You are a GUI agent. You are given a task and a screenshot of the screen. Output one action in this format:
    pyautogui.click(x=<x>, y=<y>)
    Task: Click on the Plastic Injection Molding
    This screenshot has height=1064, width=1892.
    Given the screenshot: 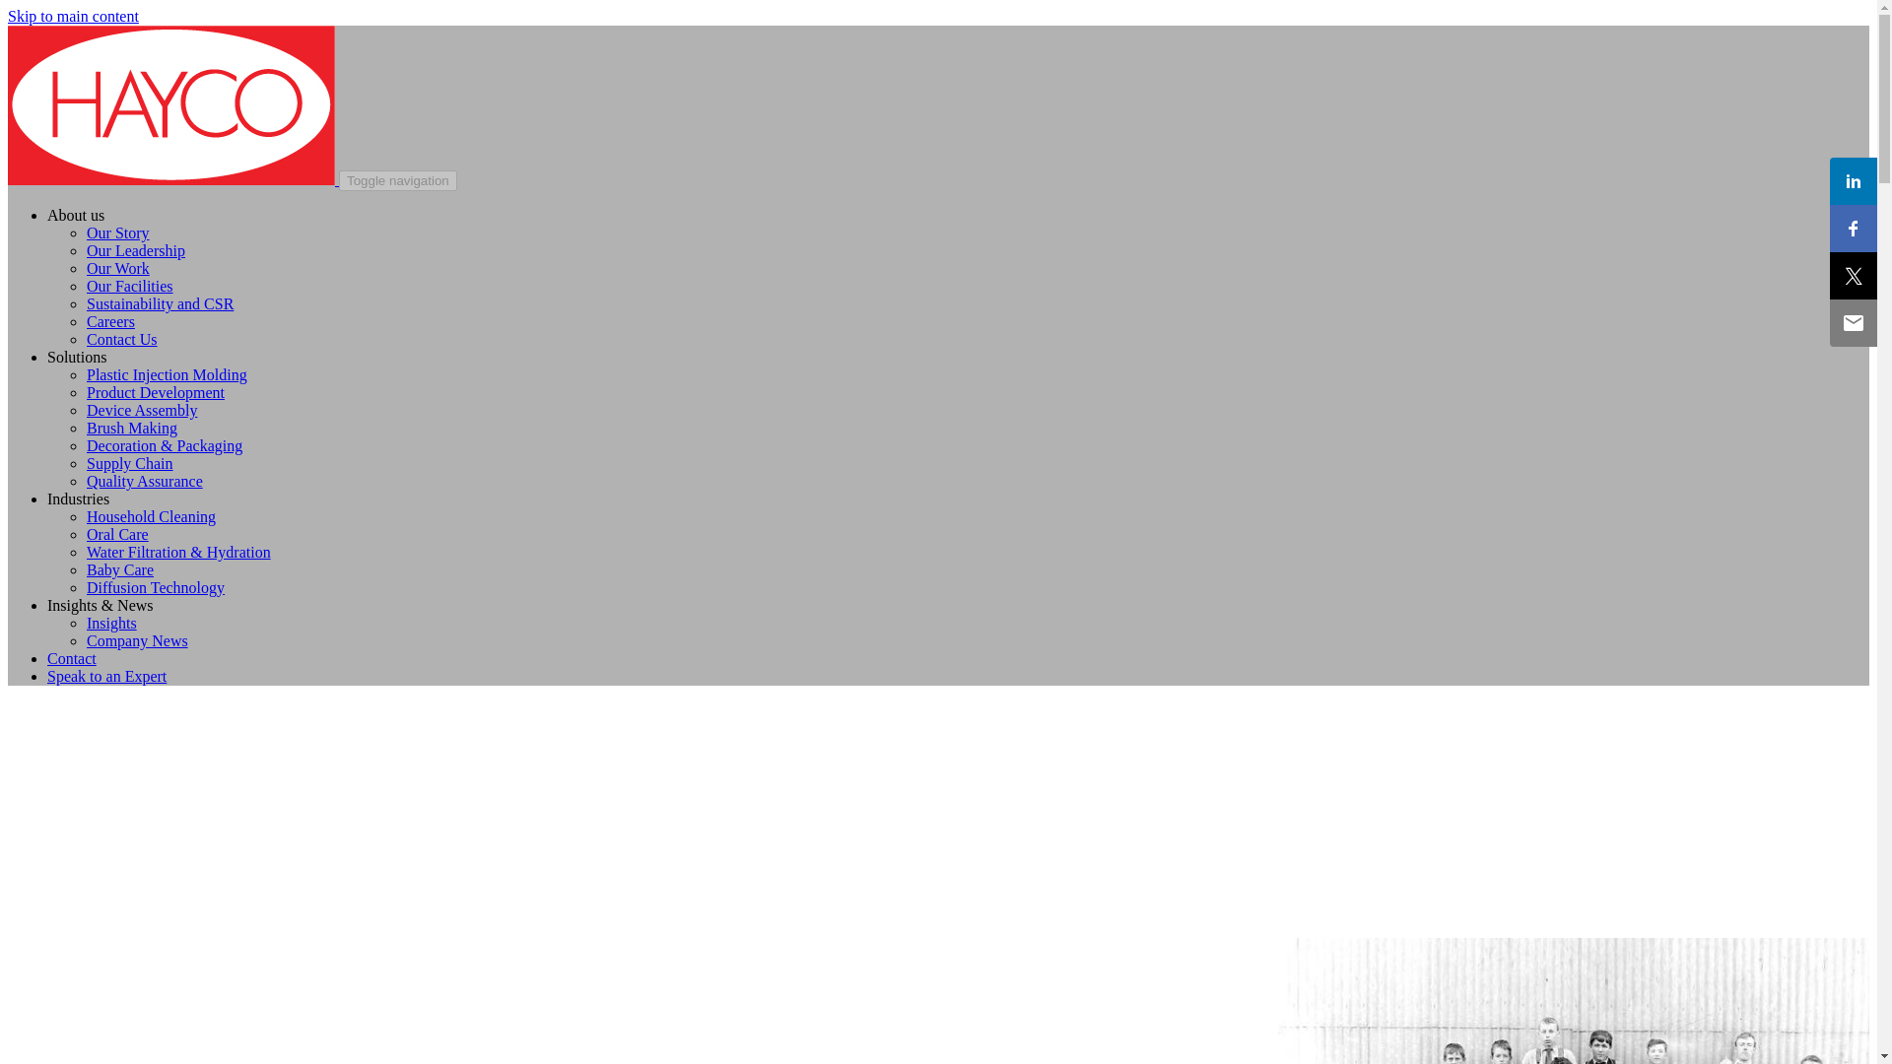 What is the action you would take?
    pyautogui.click(x=168, y=374)
    